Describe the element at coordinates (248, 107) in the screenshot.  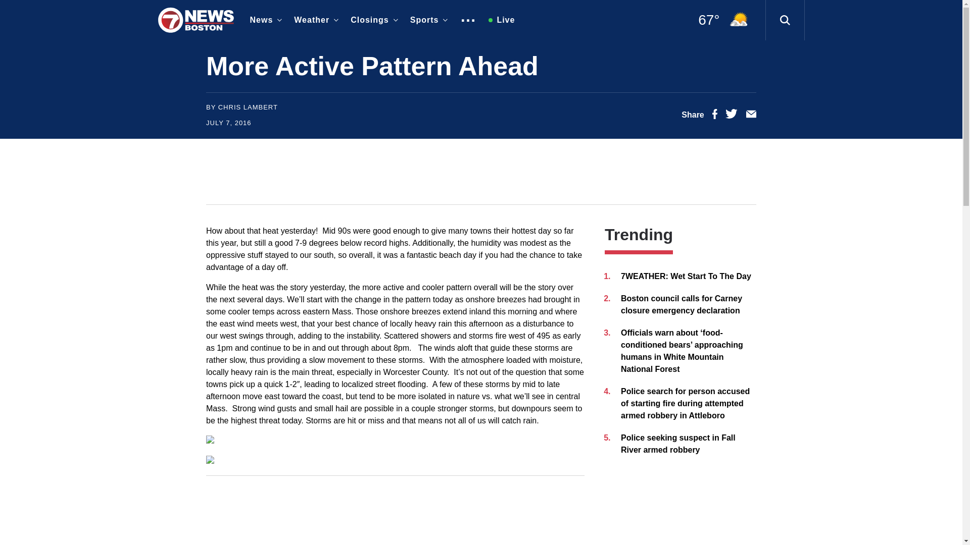
I see `Posts by Chris Lambert` at that location.